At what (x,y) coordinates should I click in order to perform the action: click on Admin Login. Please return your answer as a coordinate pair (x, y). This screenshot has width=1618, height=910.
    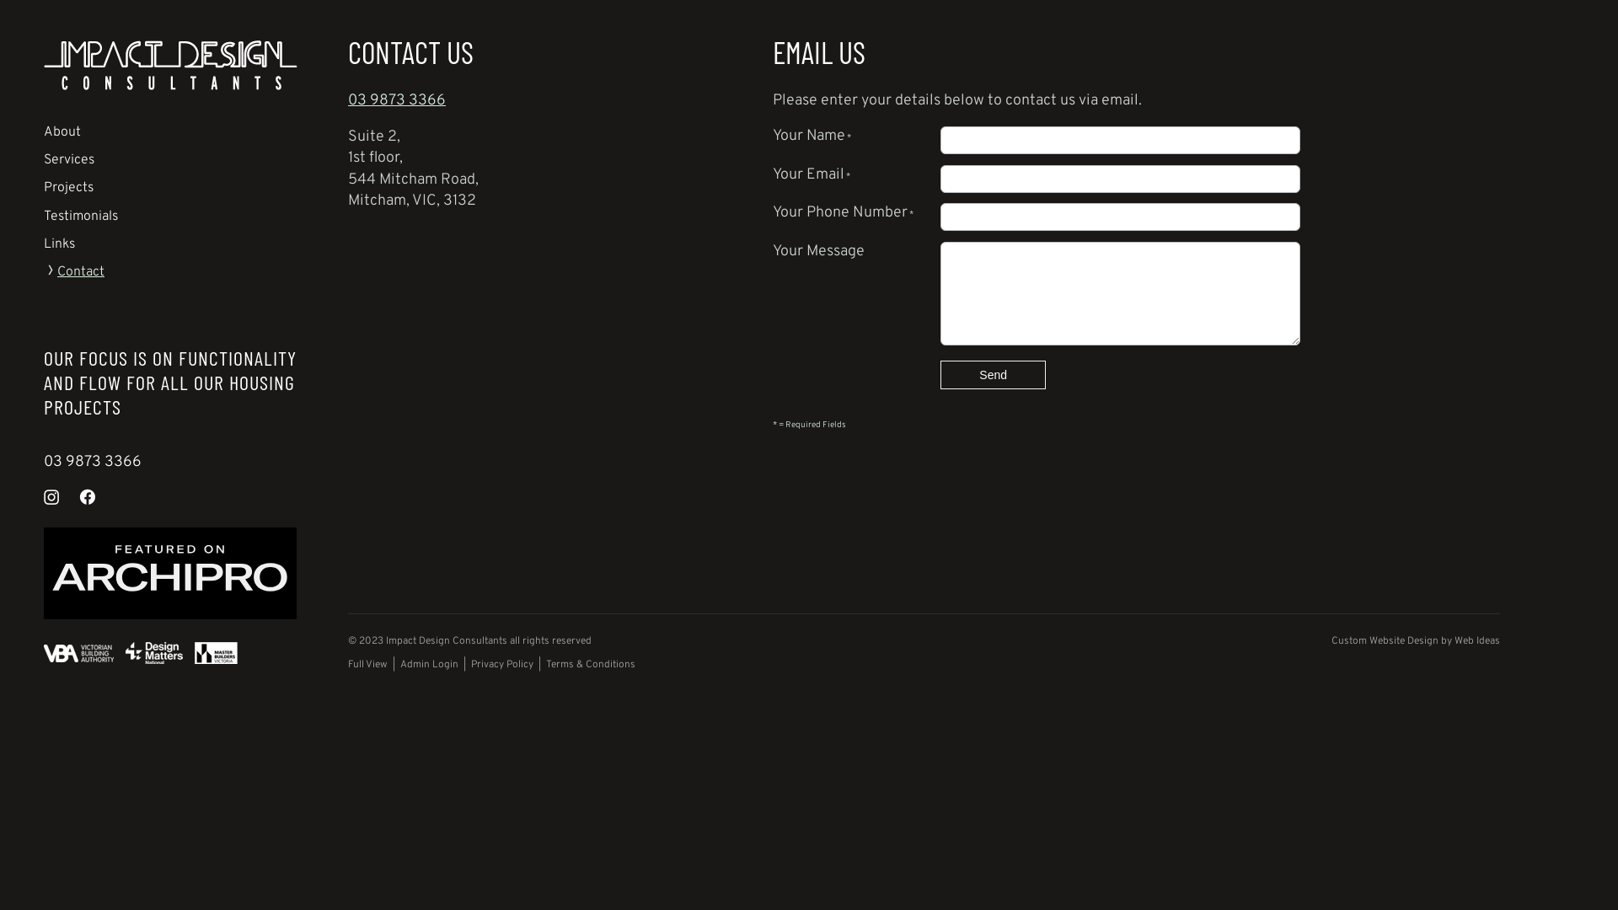
    Looking at the image, I should click on (430, 665).